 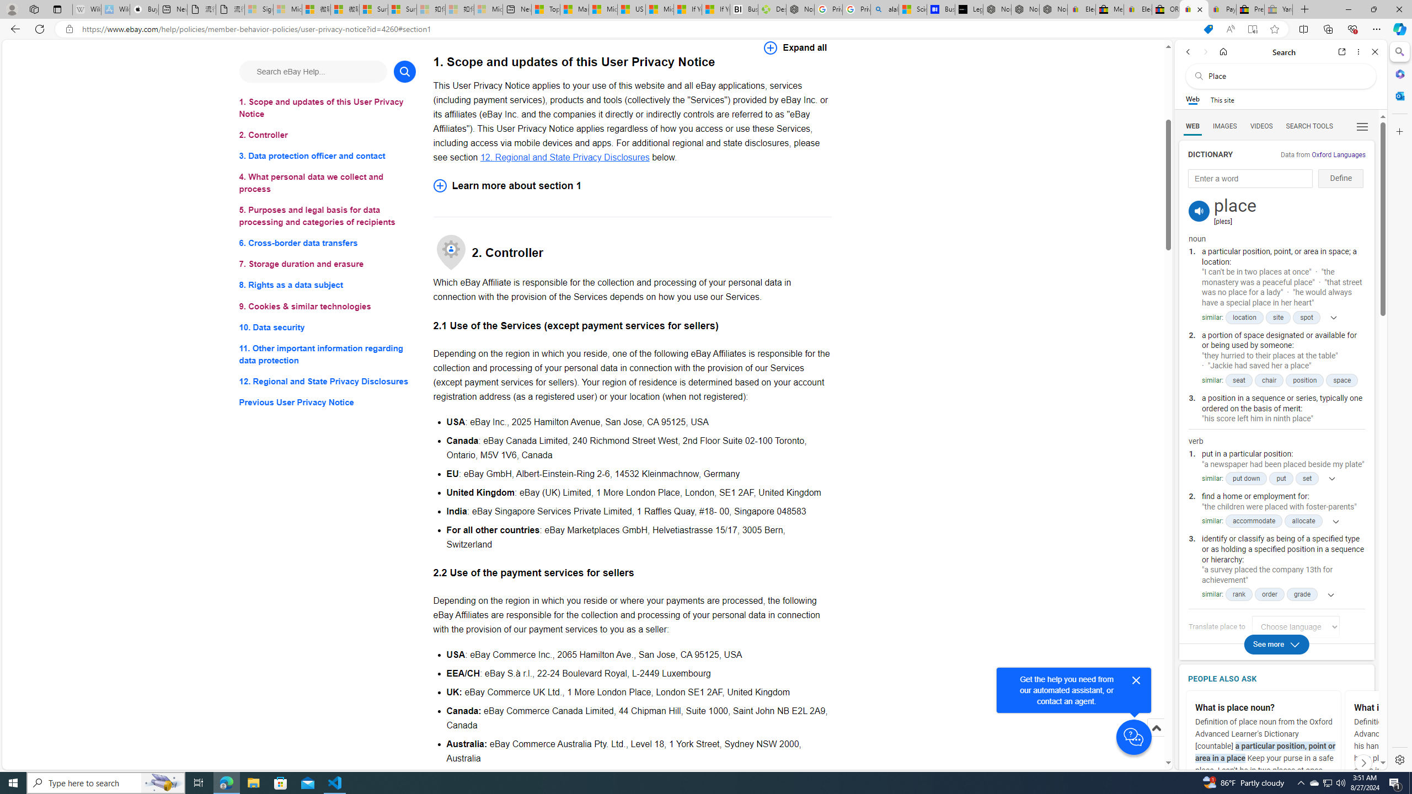 I want to click on US Heat Deaths Soared To Record High Last Year, so click(x=632, y=9).